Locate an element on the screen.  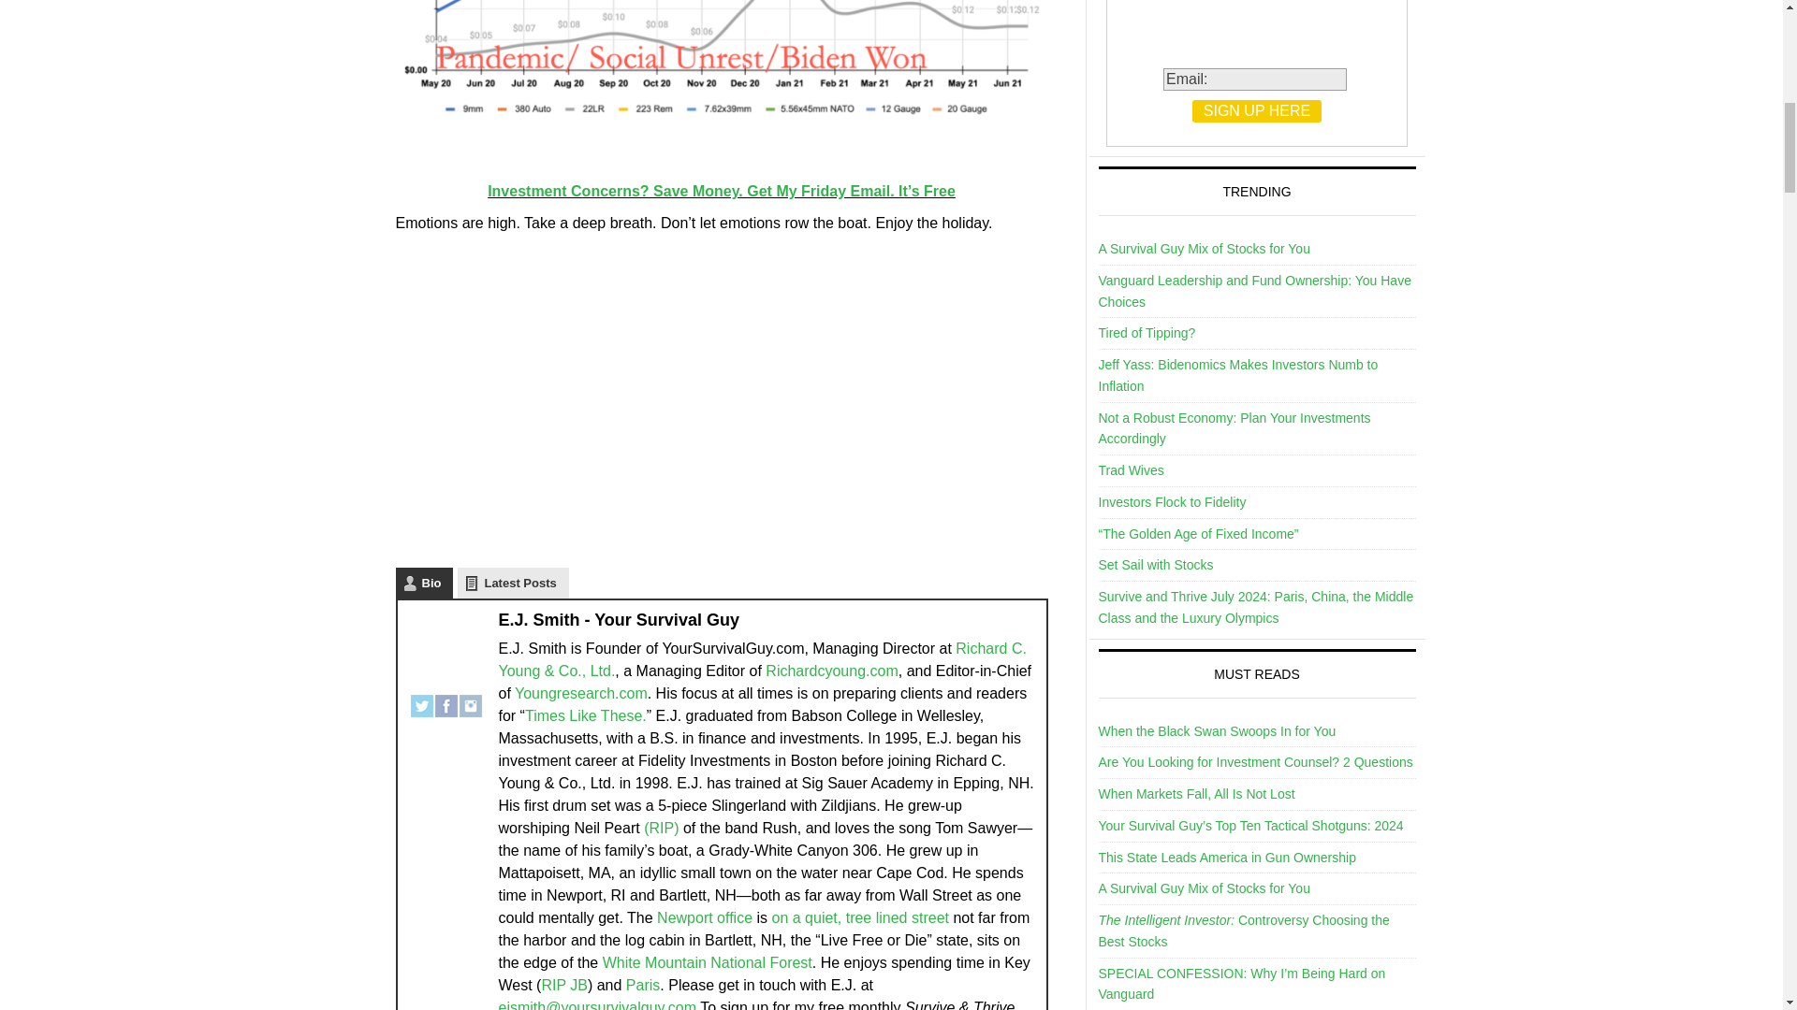
Twitter is located at coordinates (421, 699).